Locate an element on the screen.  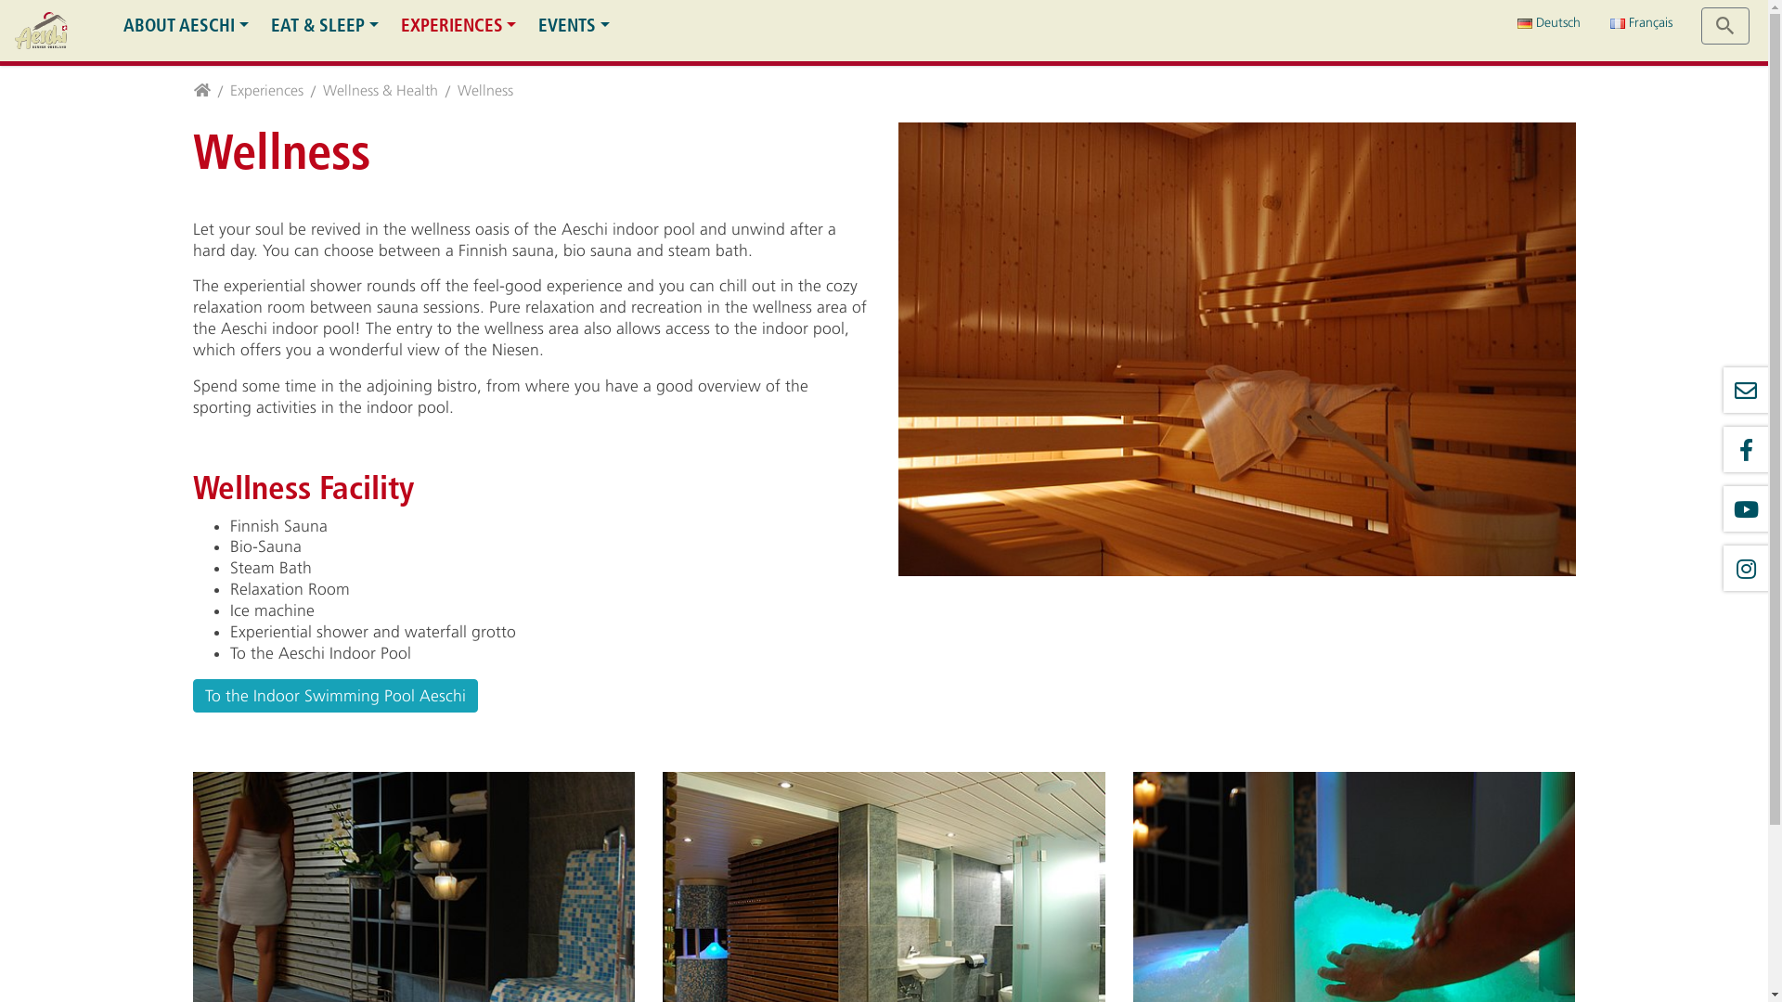
Experiences is located at coordinates (267, 93).